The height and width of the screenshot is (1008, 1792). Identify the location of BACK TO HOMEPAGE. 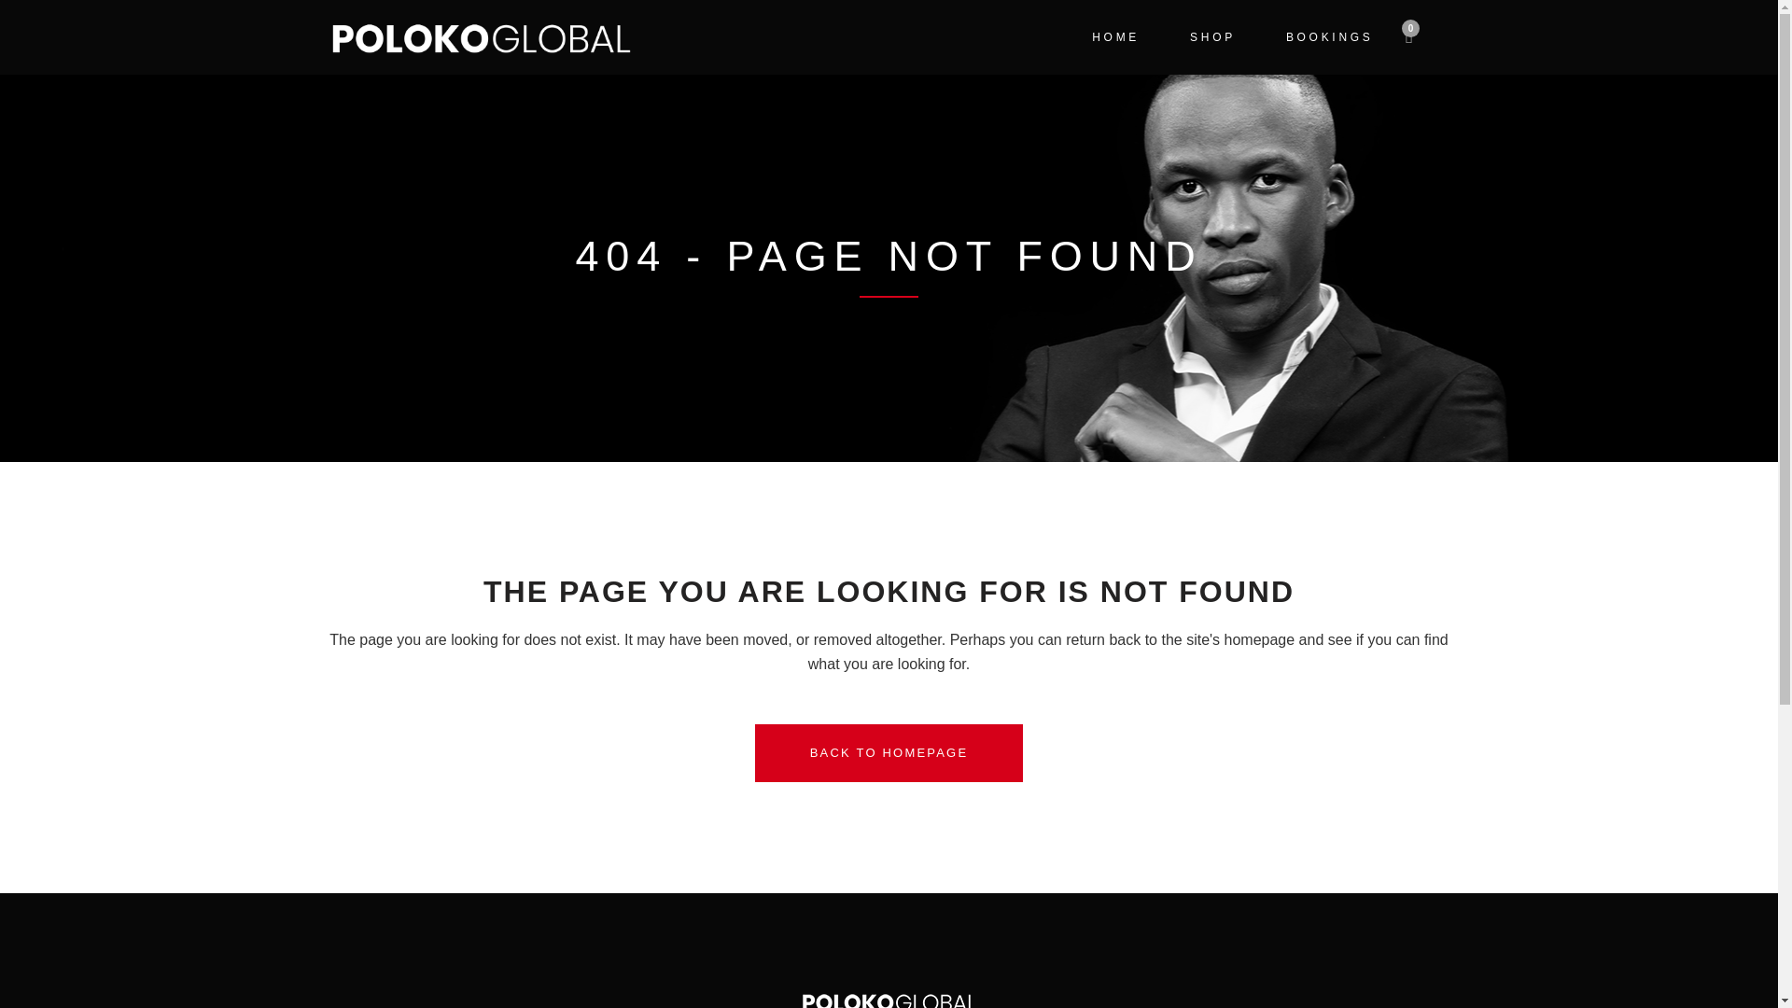
(889, 753).